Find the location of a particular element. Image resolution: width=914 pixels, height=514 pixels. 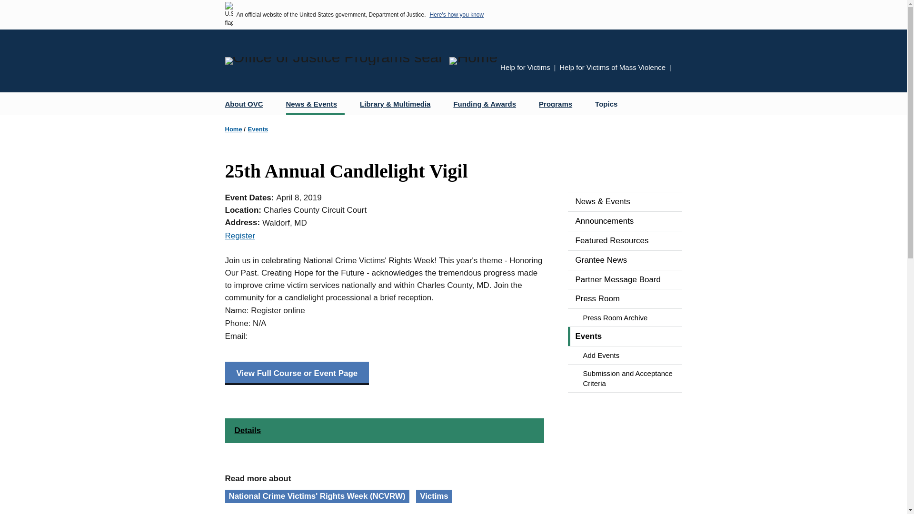

Add Events is located at coordinates (625, 355).